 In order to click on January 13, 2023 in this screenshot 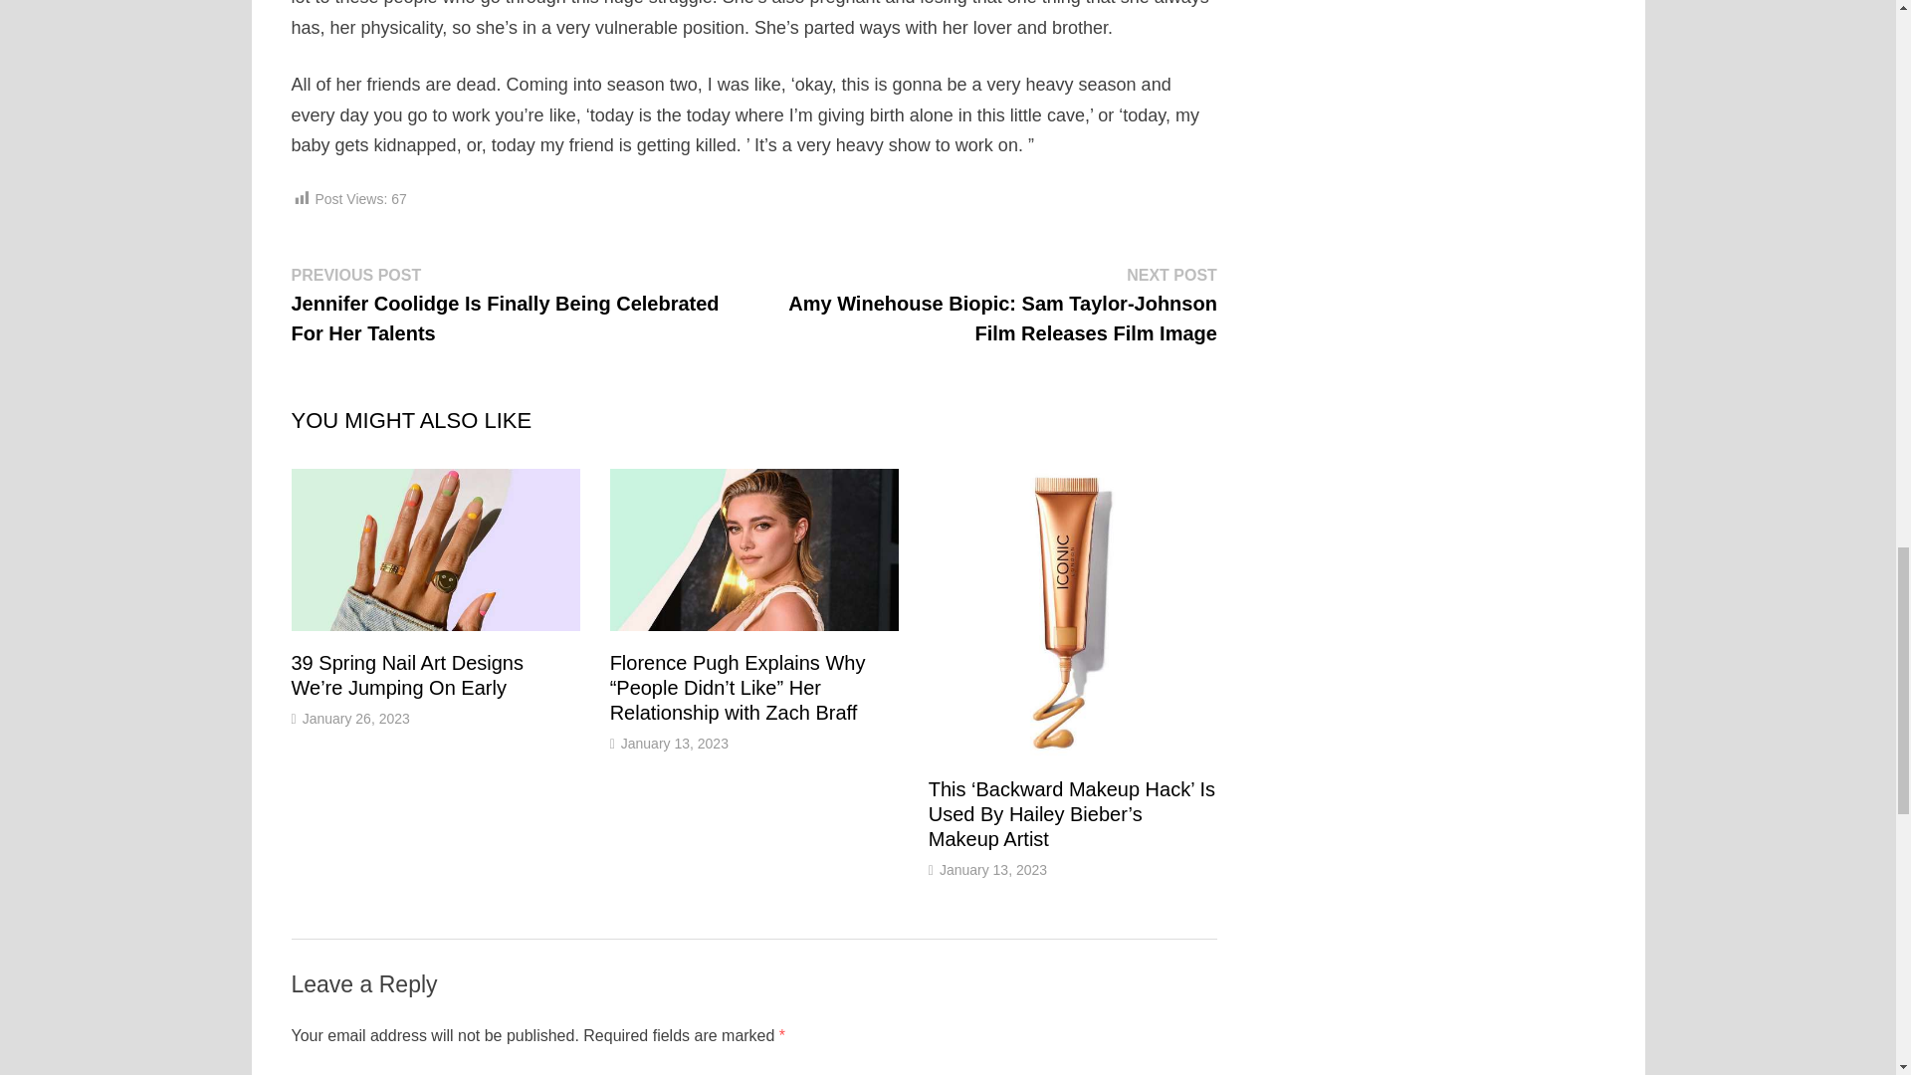, I will do `click(675, 743)`.